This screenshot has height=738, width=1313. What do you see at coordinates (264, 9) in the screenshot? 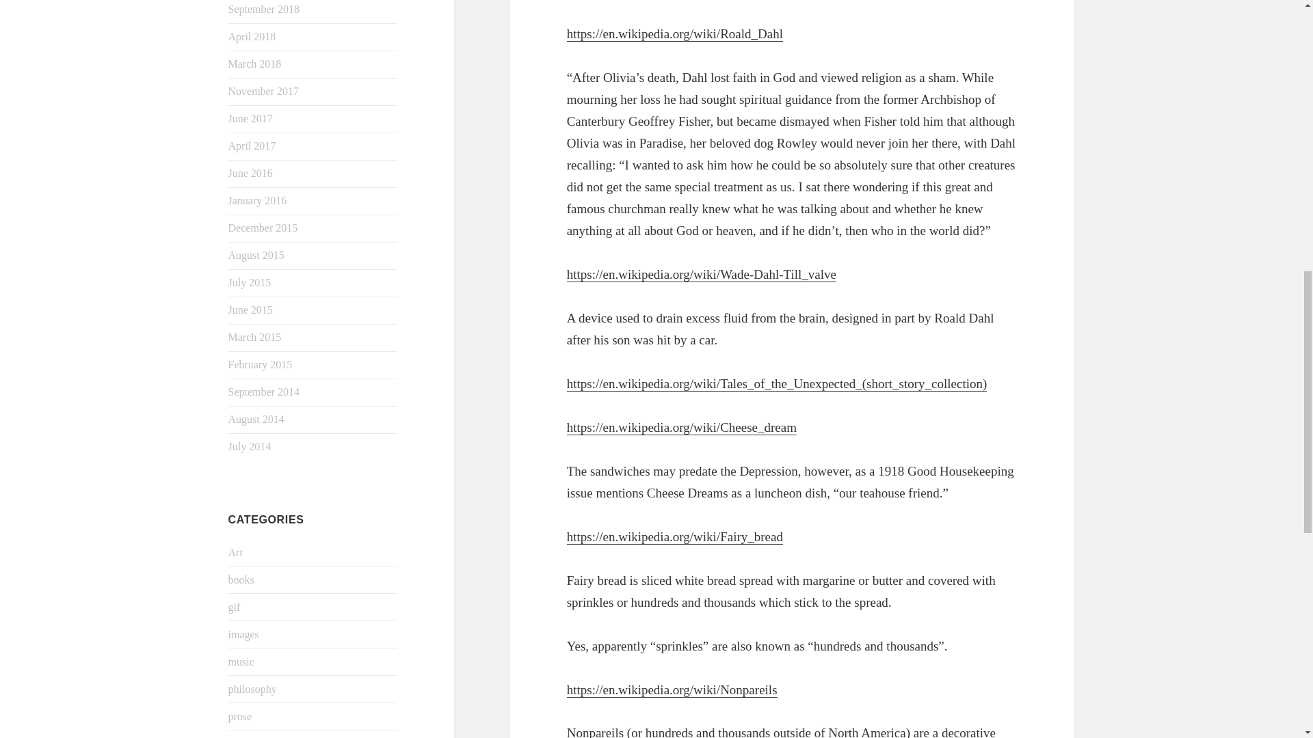
I see `September 2018` at bounding box center [264, 9].